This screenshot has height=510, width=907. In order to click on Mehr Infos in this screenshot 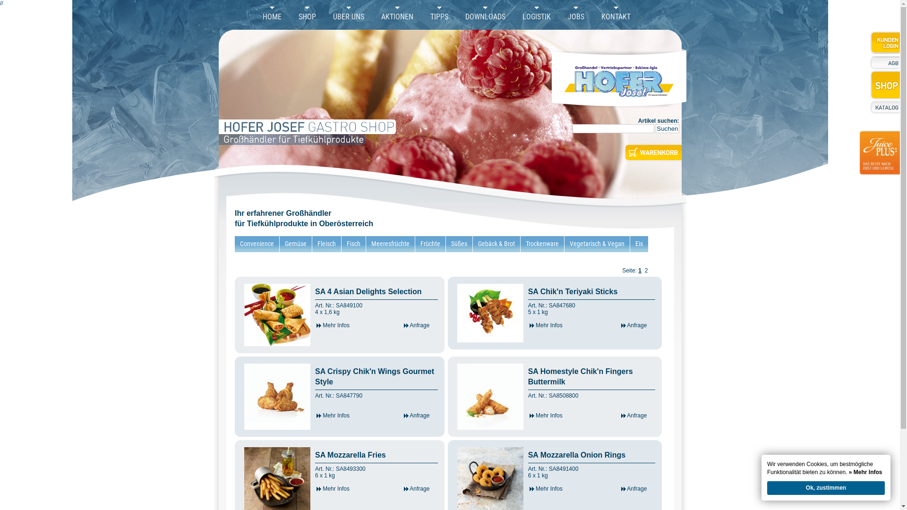, I will do `click(333, 416)`.